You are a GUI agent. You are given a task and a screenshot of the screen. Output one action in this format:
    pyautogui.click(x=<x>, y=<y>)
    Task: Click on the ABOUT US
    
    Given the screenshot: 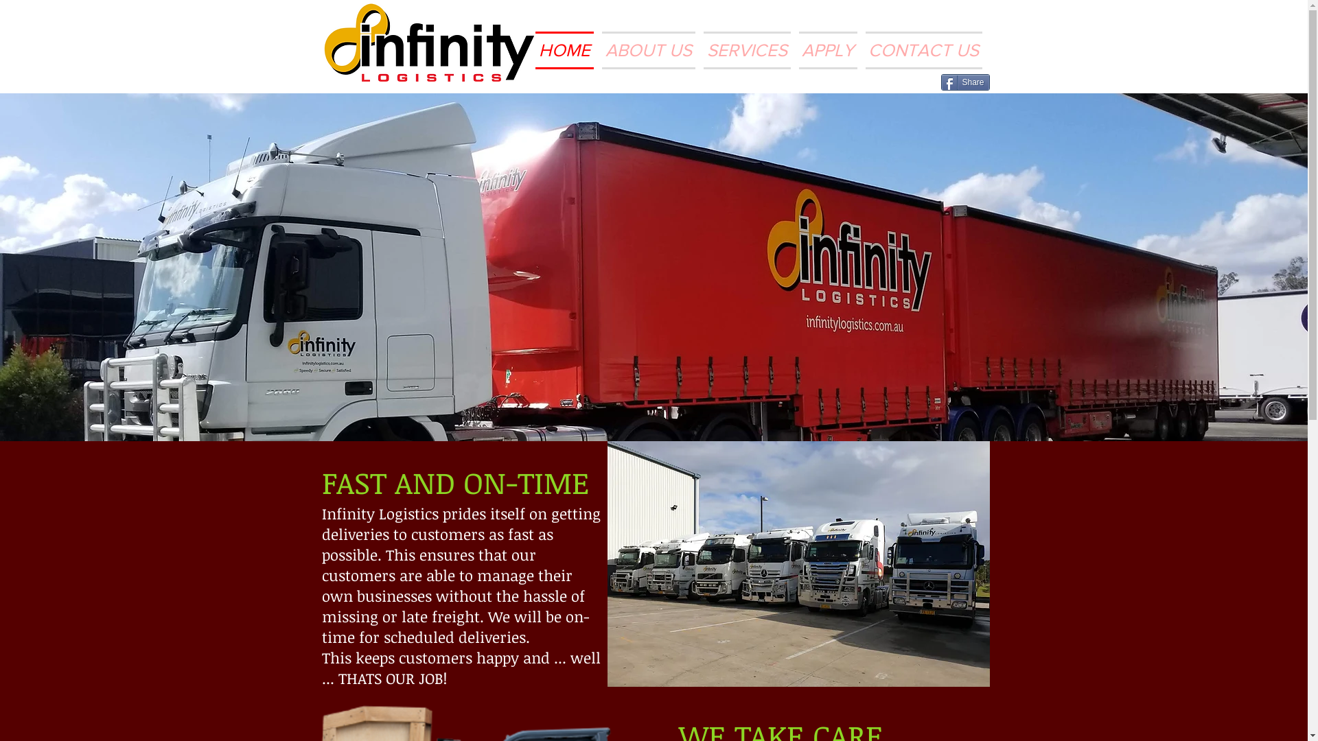 What is the action you would take?
    pyautogui.click(x=648, y=51)
    